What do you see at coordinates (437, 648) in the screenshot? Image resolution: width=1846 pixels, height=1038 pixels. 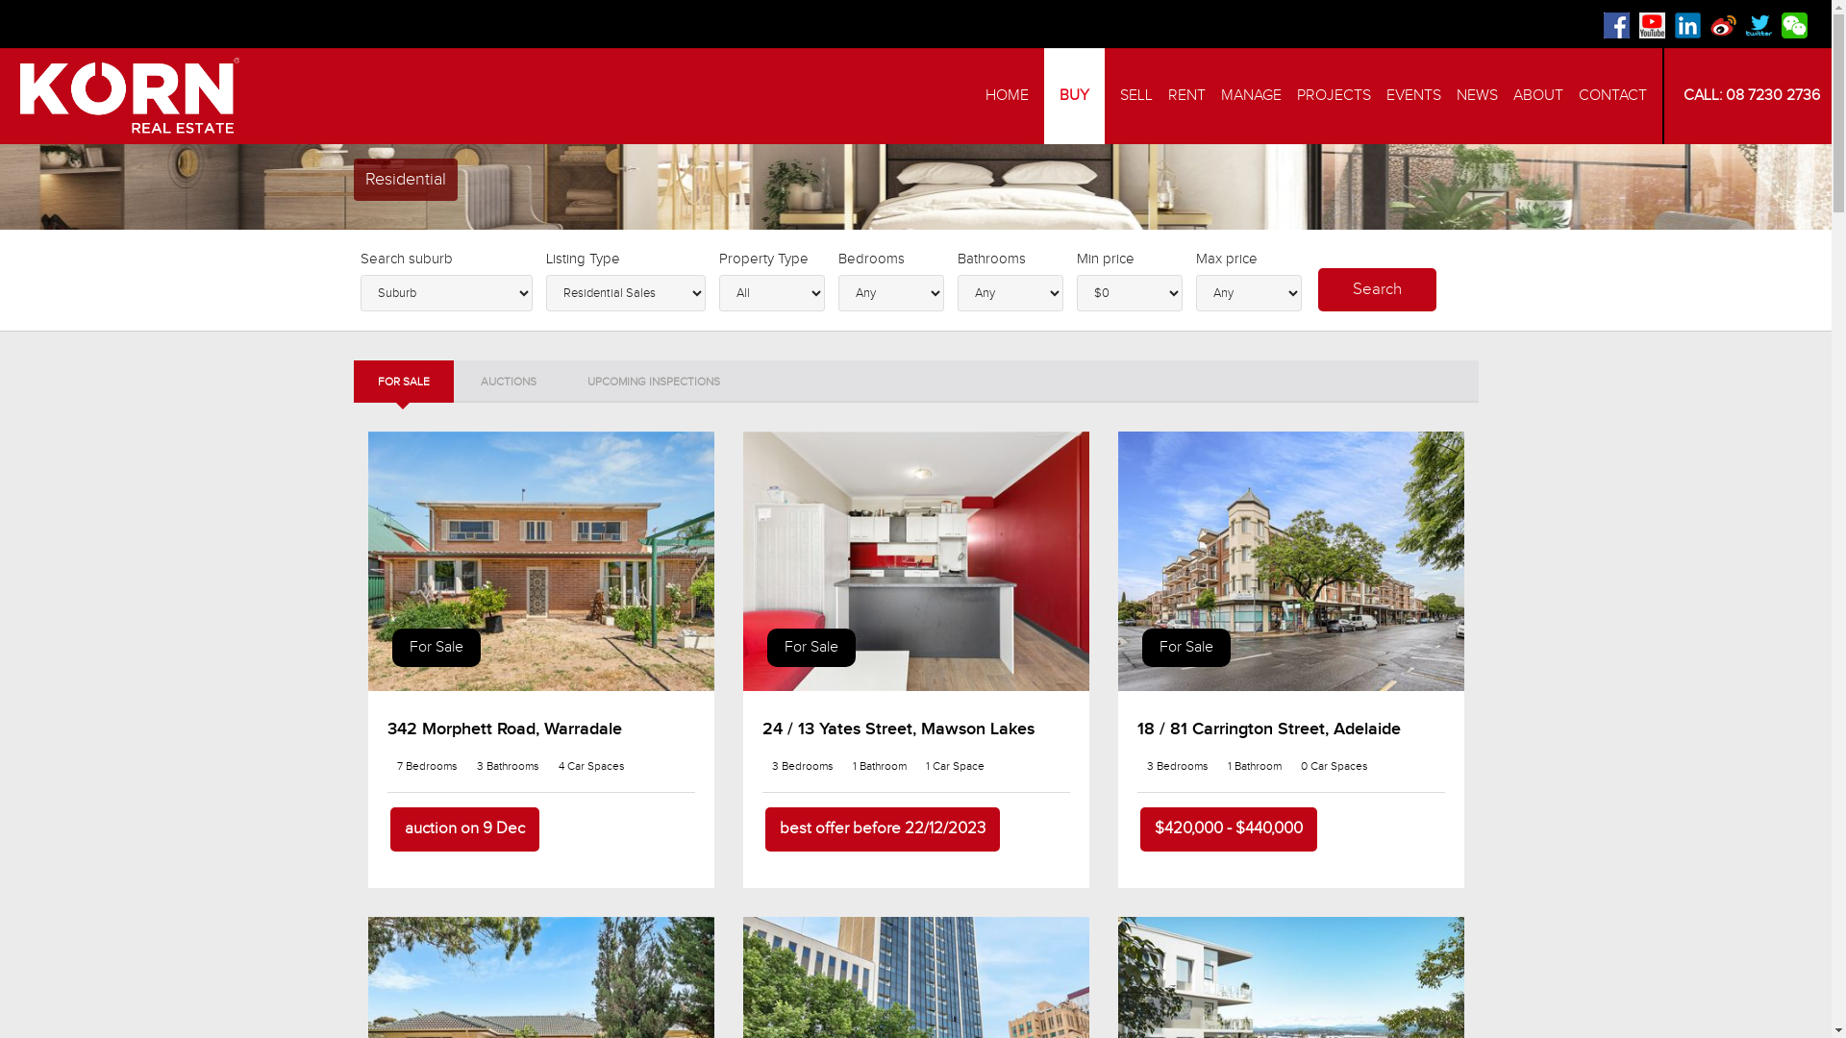 I see `For Sale` at bounding box center [437, 648].